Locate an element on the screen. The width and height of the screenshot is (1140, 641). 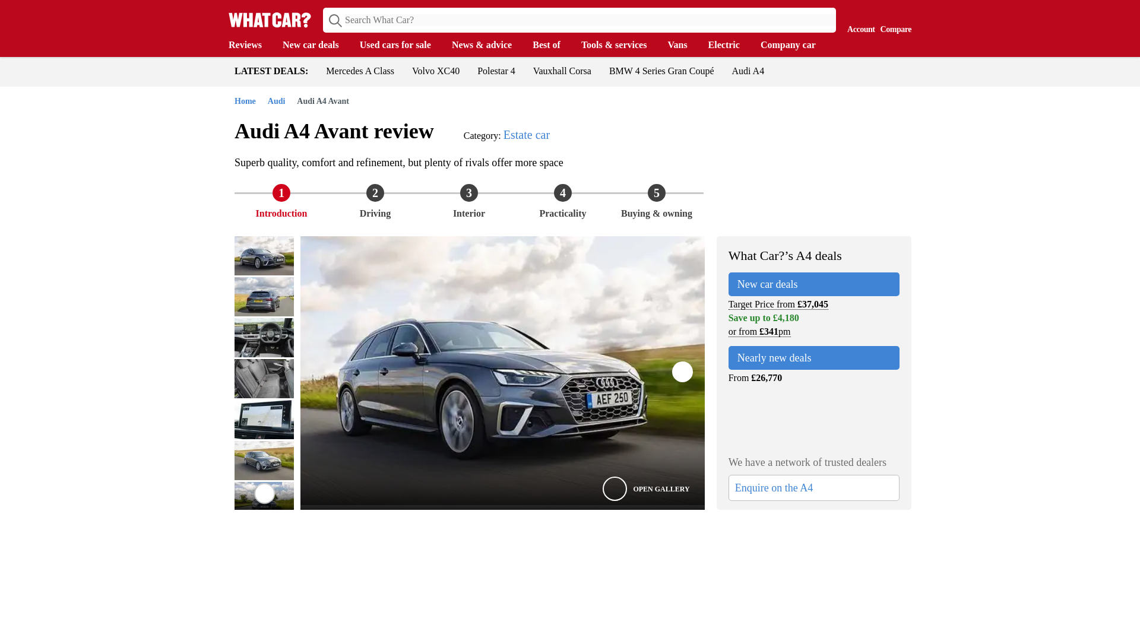
Reviews is located at coordinates (251, 45).